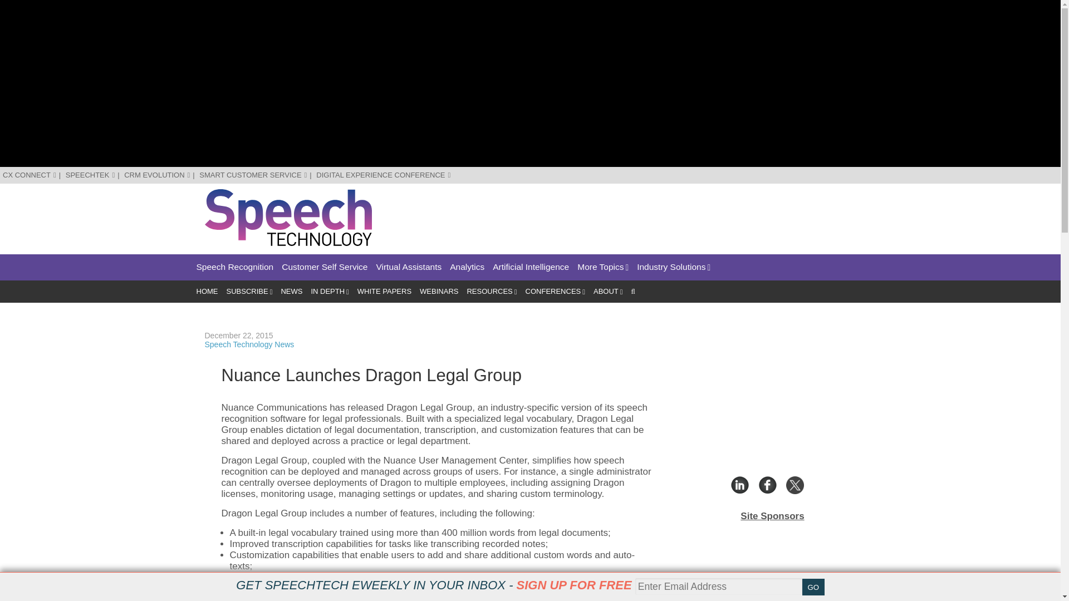 The height and width of the screenshot is (601, 1069). Describe the element at coordinates (602, 267) in the screenshot. I see `More Topics` at that location.